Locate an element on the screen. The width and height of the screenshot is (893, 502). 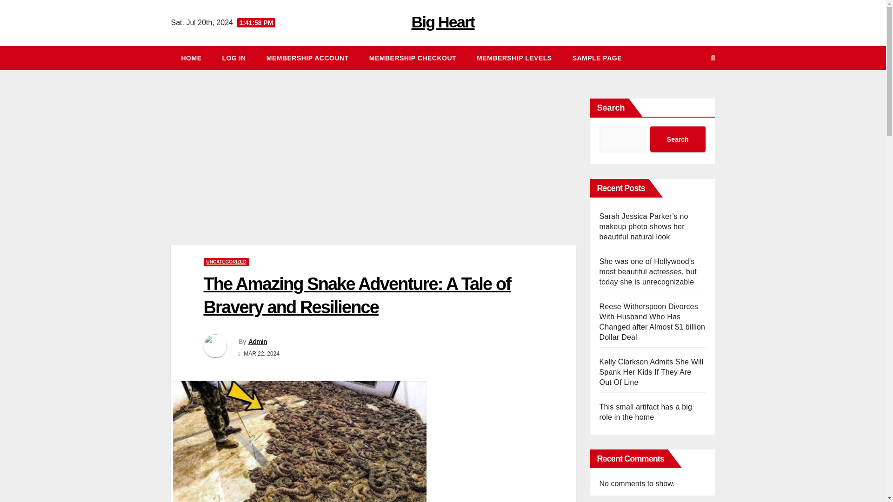
Big Heart is located at coordinates (443, 21).